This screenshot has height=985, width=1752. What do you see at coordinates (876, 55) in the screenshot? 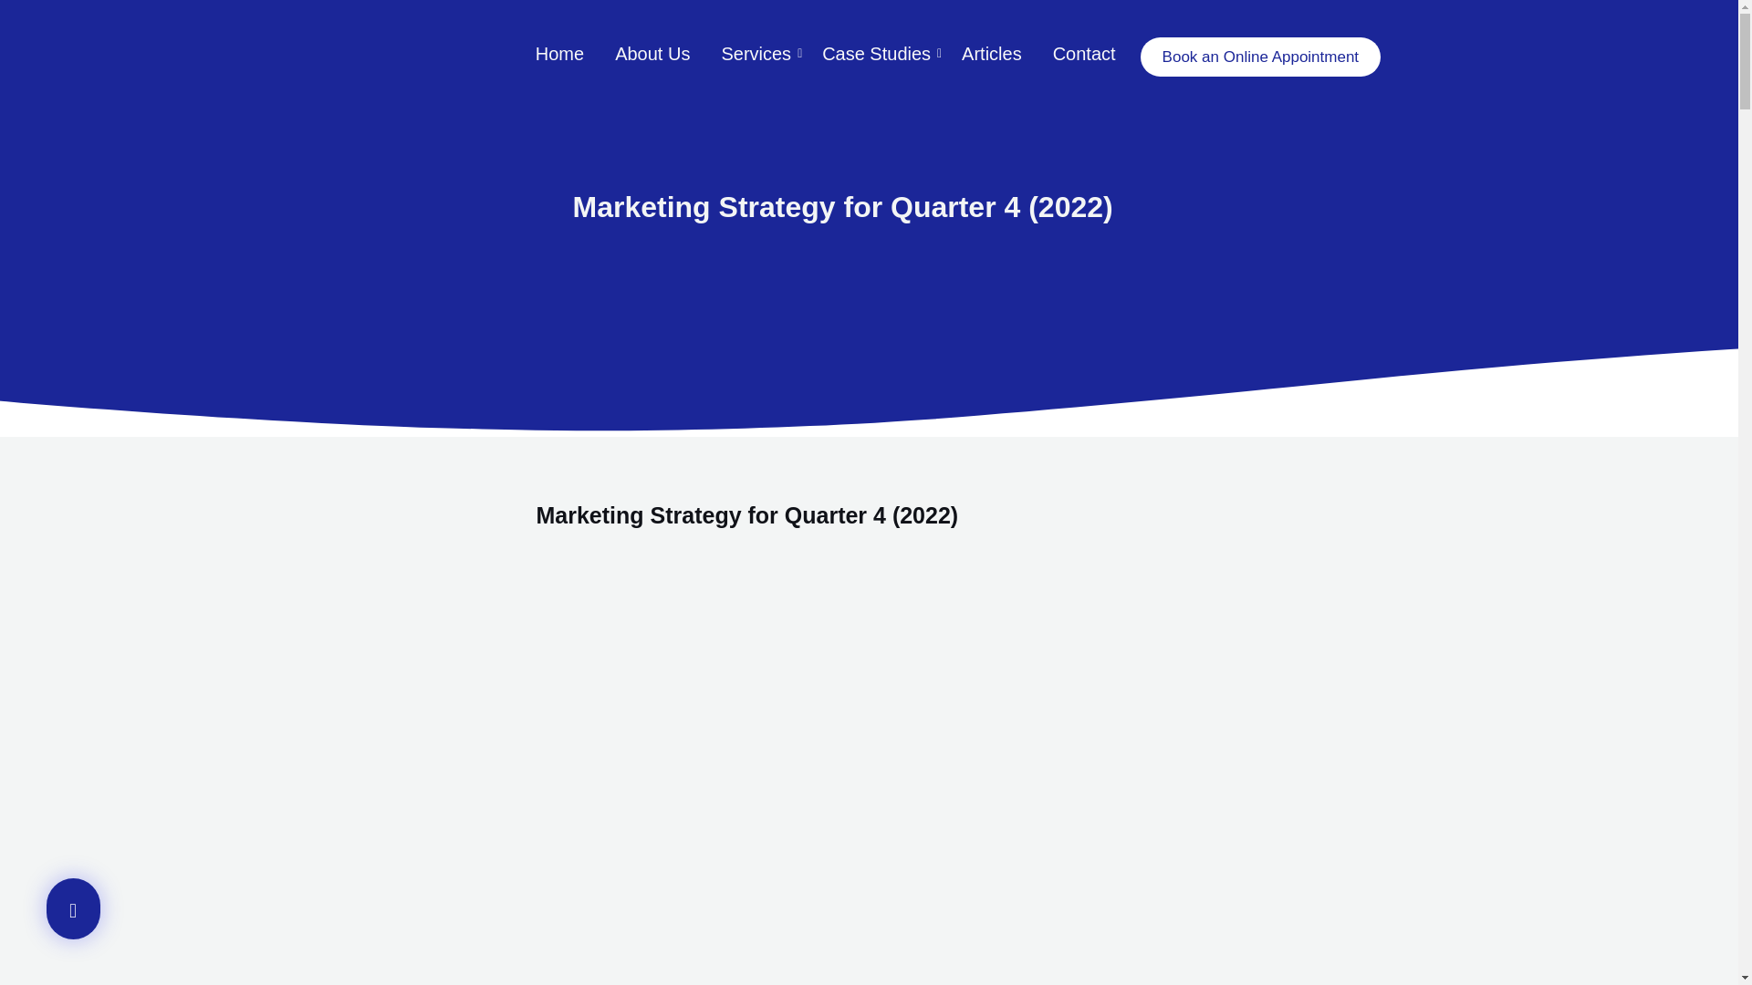
I see `Case Studies` at bounding box center [876, 55].